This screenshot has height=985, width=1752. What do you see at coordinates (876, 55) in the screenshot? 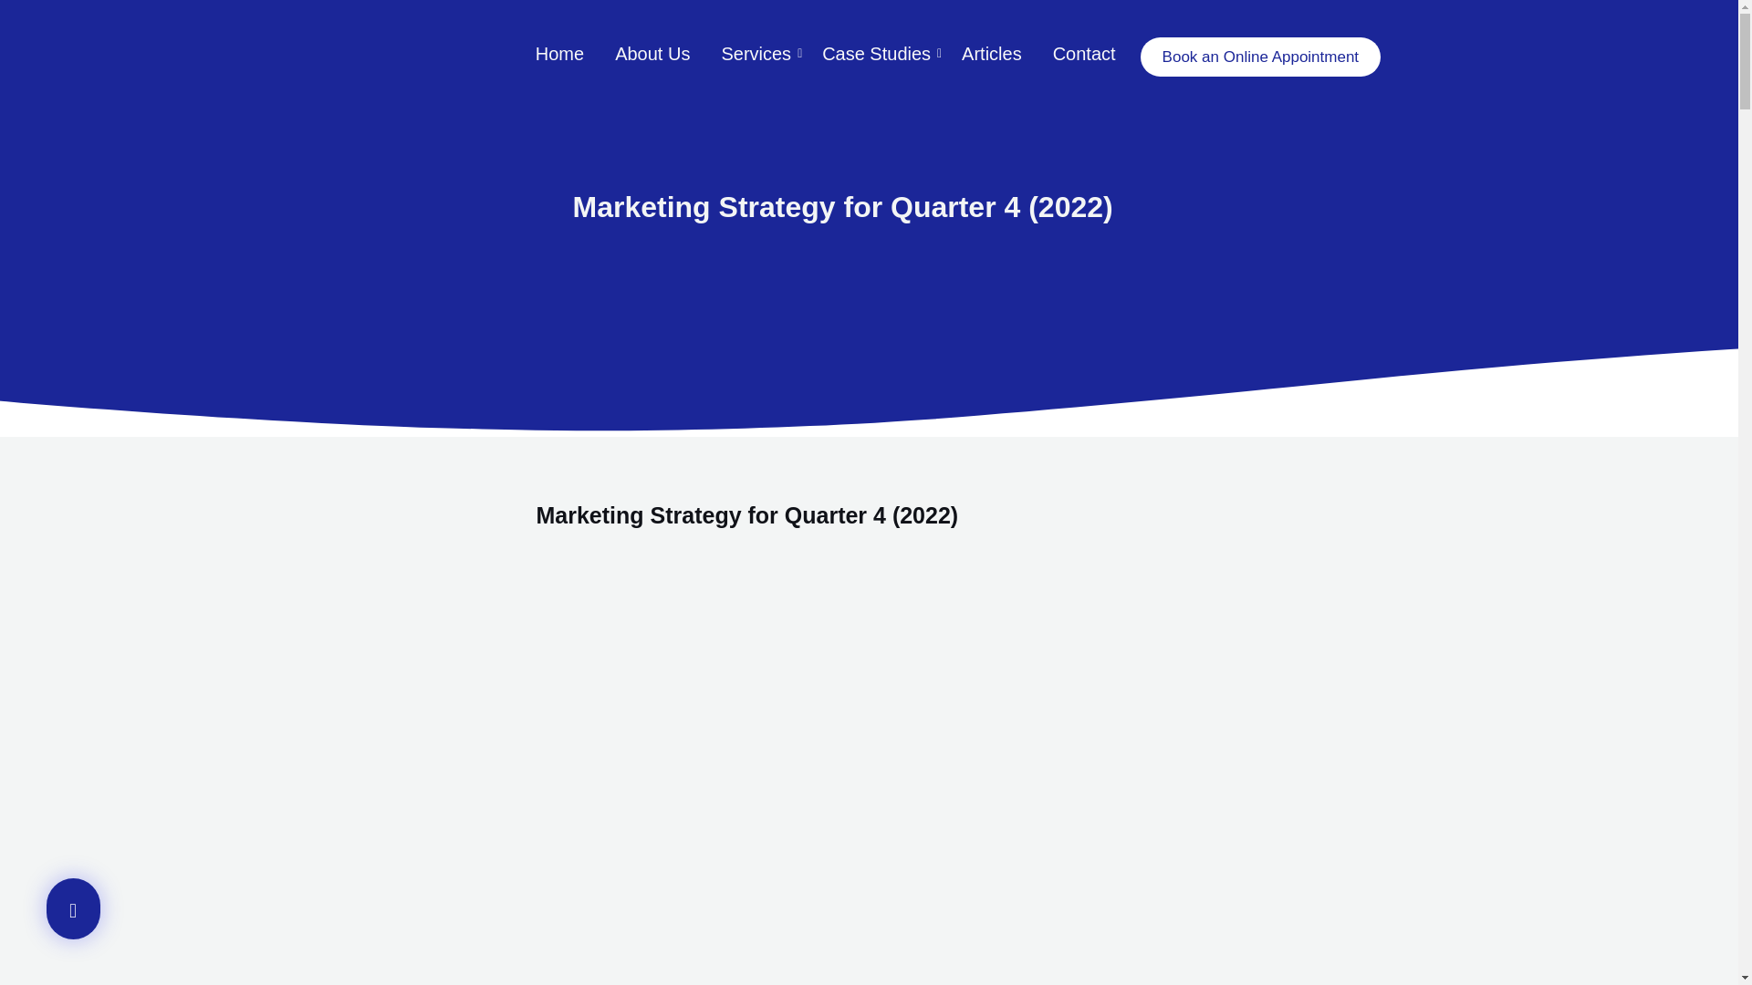
I see `Case Studies` at bounding box center [876, 55].